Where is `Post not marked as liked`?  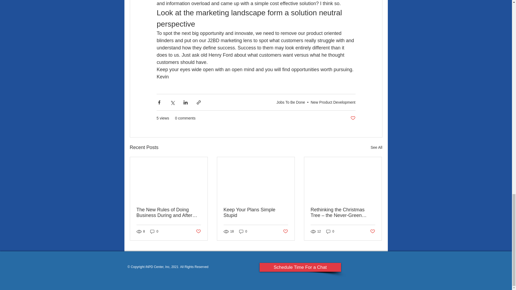
Post not marked as liked is located at coordinates (285, 231).